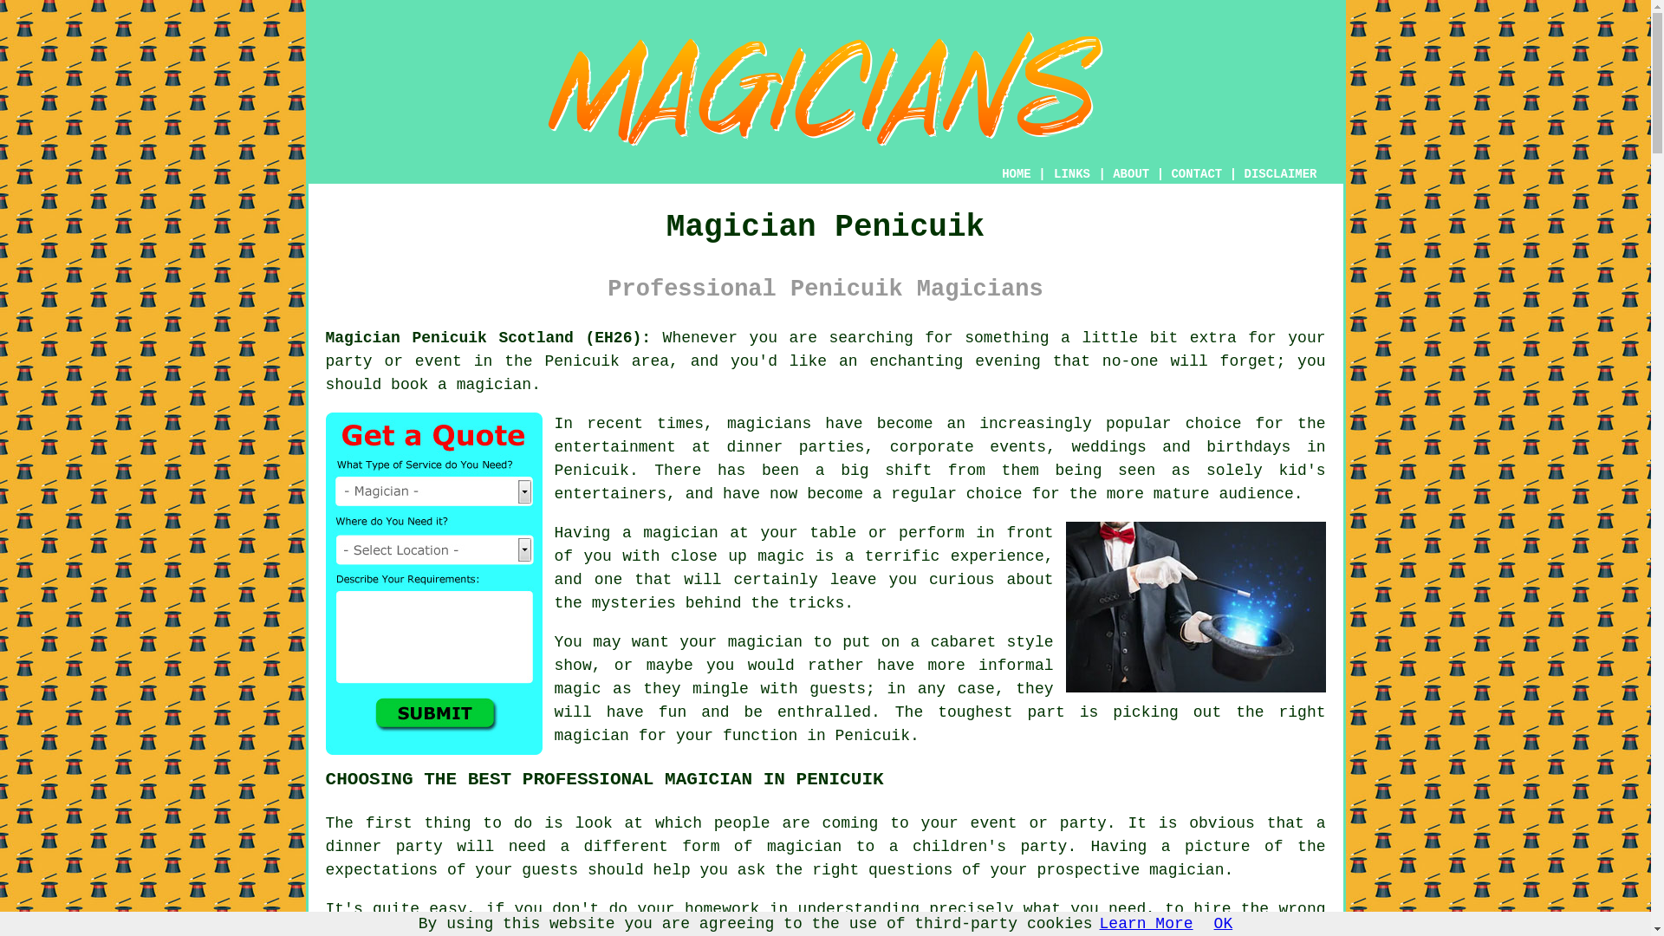  What do you see at coordinates (1016, 174) in the screenshot?
I see `HOME` at bounding box center [1016, 174].